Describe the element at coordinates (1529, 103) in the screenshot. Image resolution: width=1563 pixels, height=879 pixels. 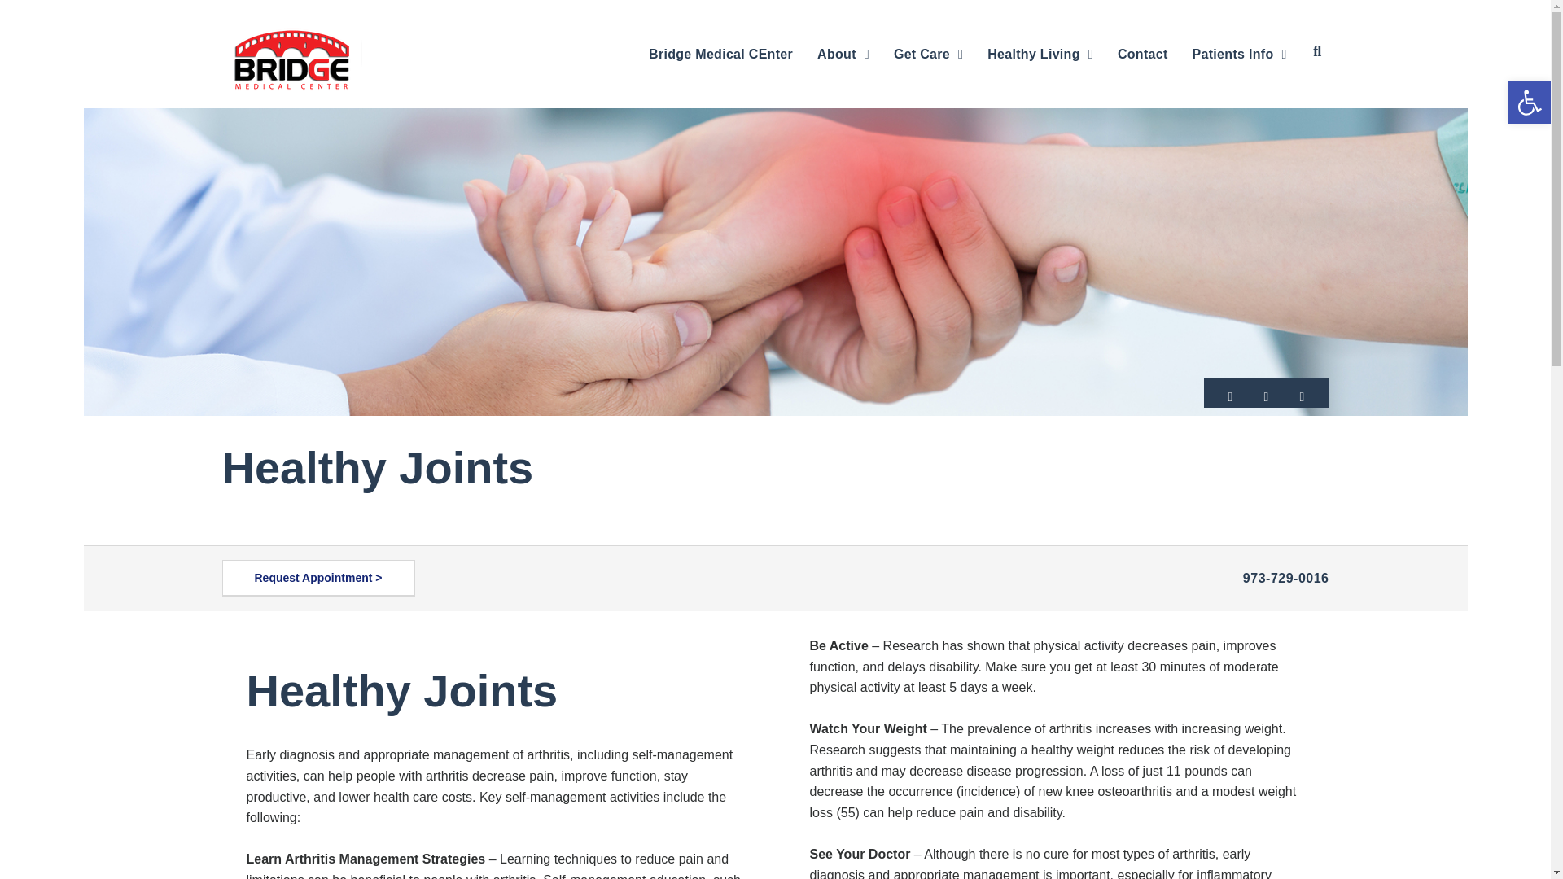
I see `Accessibility Tools` at that location.